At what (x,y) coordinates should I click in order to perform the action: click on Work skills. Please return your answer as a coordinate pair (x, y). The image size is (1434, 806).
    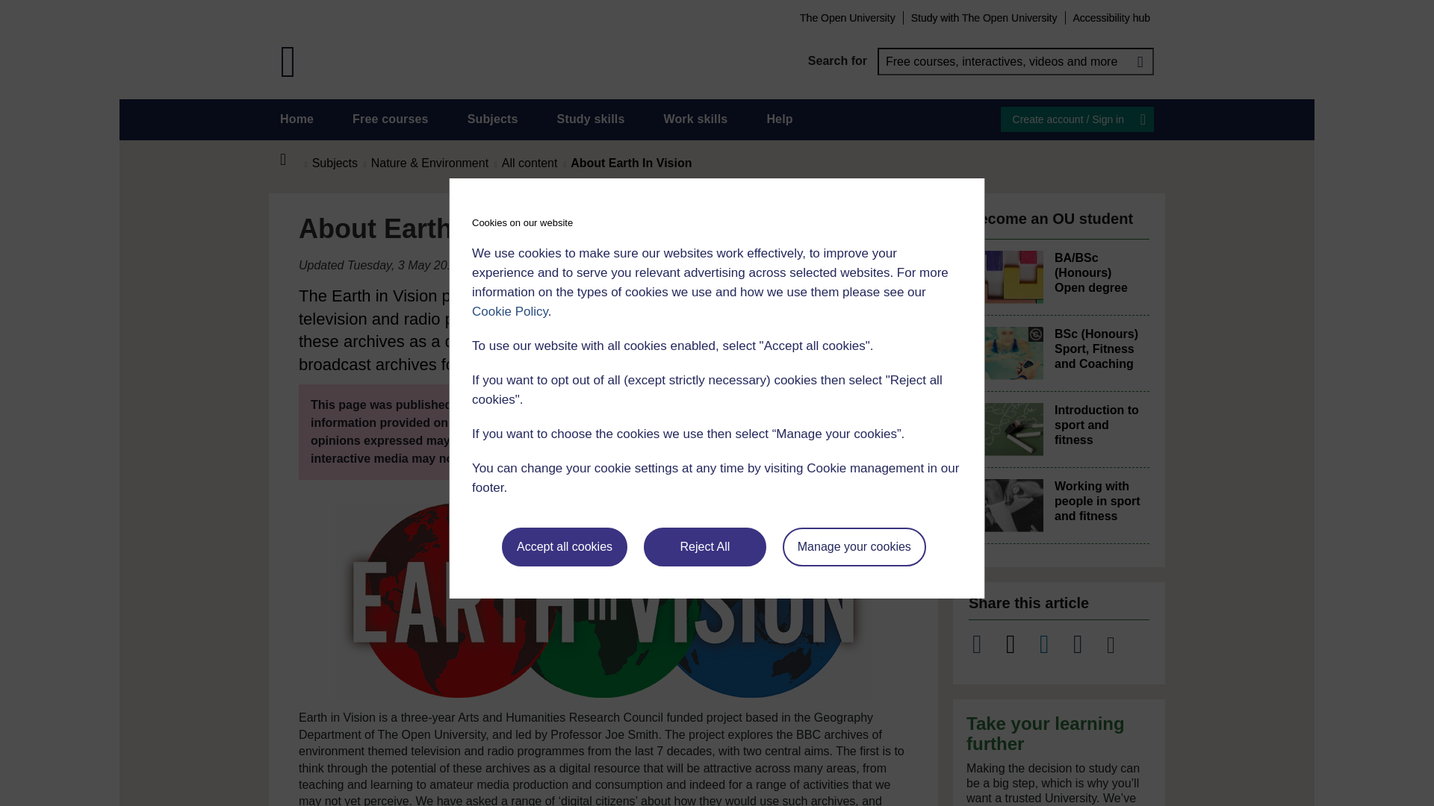
    Looking at the image, I should click on (695, 119).